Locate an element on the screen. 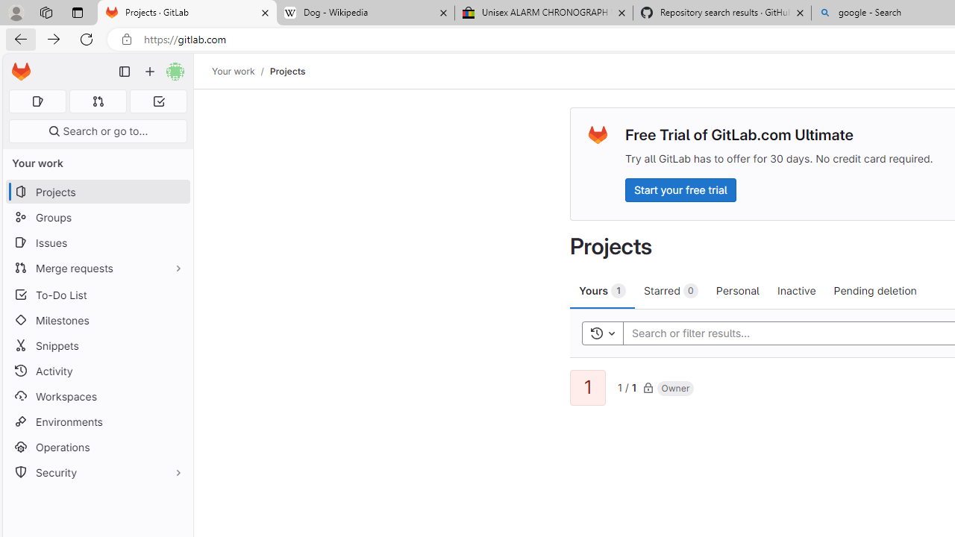 This screenshot has width=955, height=537. Assigned issues 0 is located at coordinates (37, 101).